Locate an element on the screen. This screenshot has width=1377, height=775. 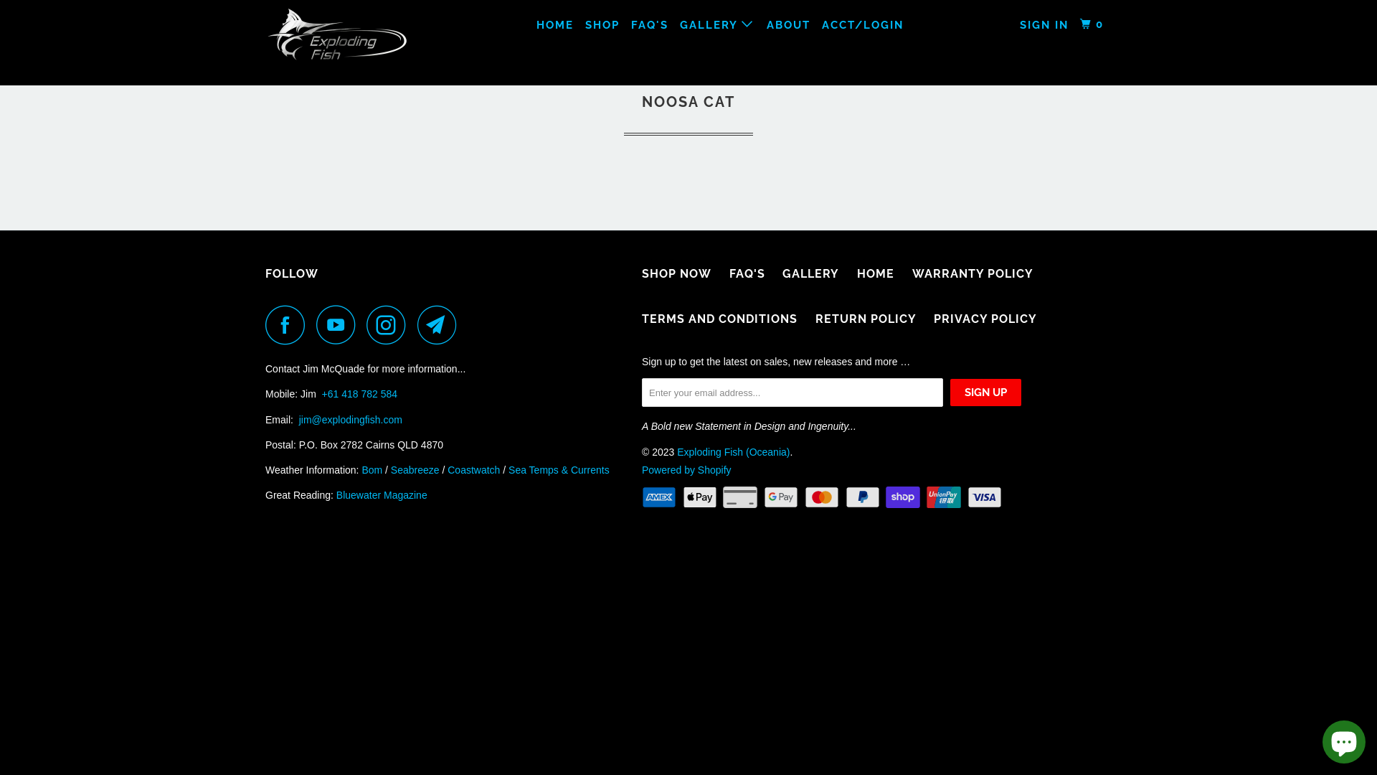
SHOP NOW is located at coordinates (677, 274).